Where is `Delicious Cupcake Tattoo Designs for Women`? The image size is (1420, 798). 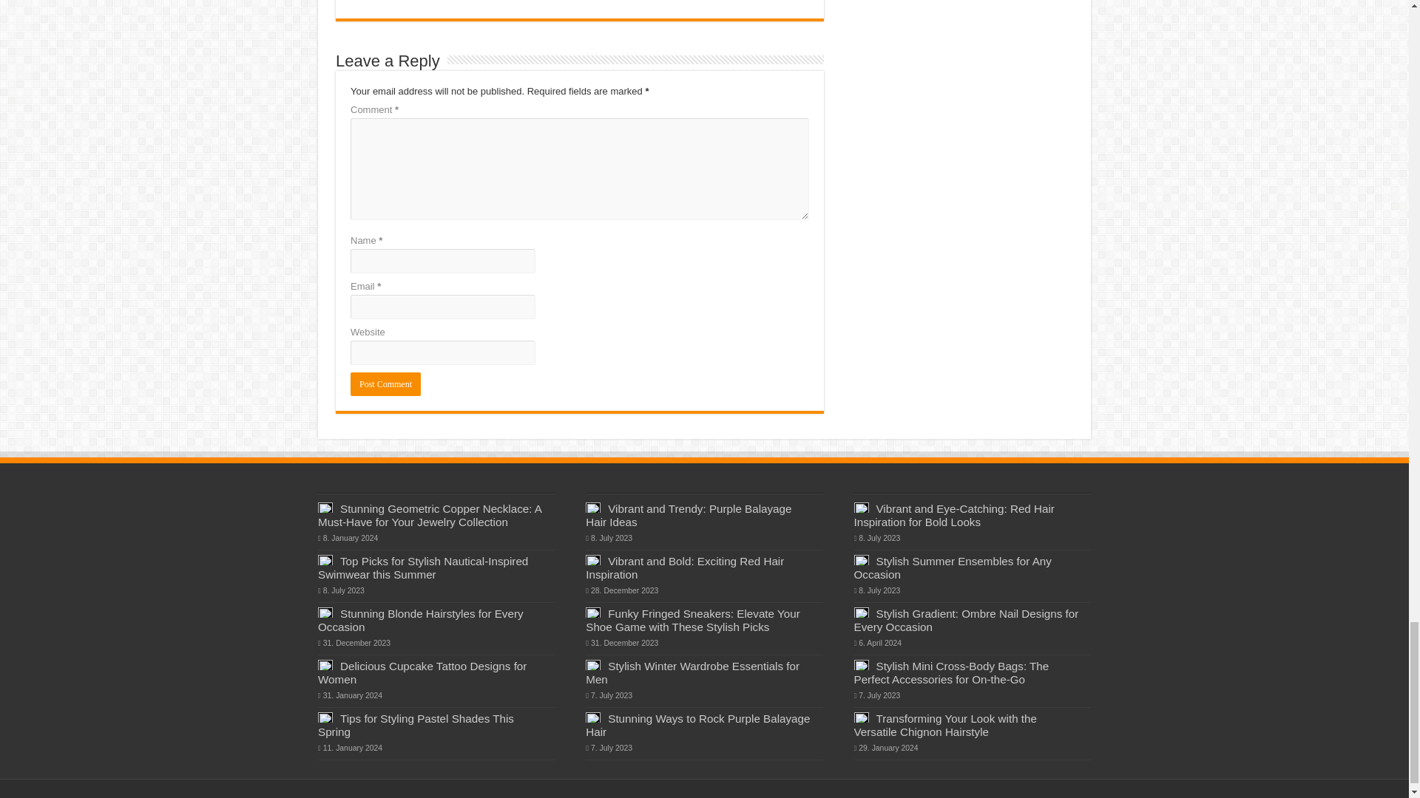
Delicious Cupcake Tattoo Designs for Women is located at coordinates (422, 672).